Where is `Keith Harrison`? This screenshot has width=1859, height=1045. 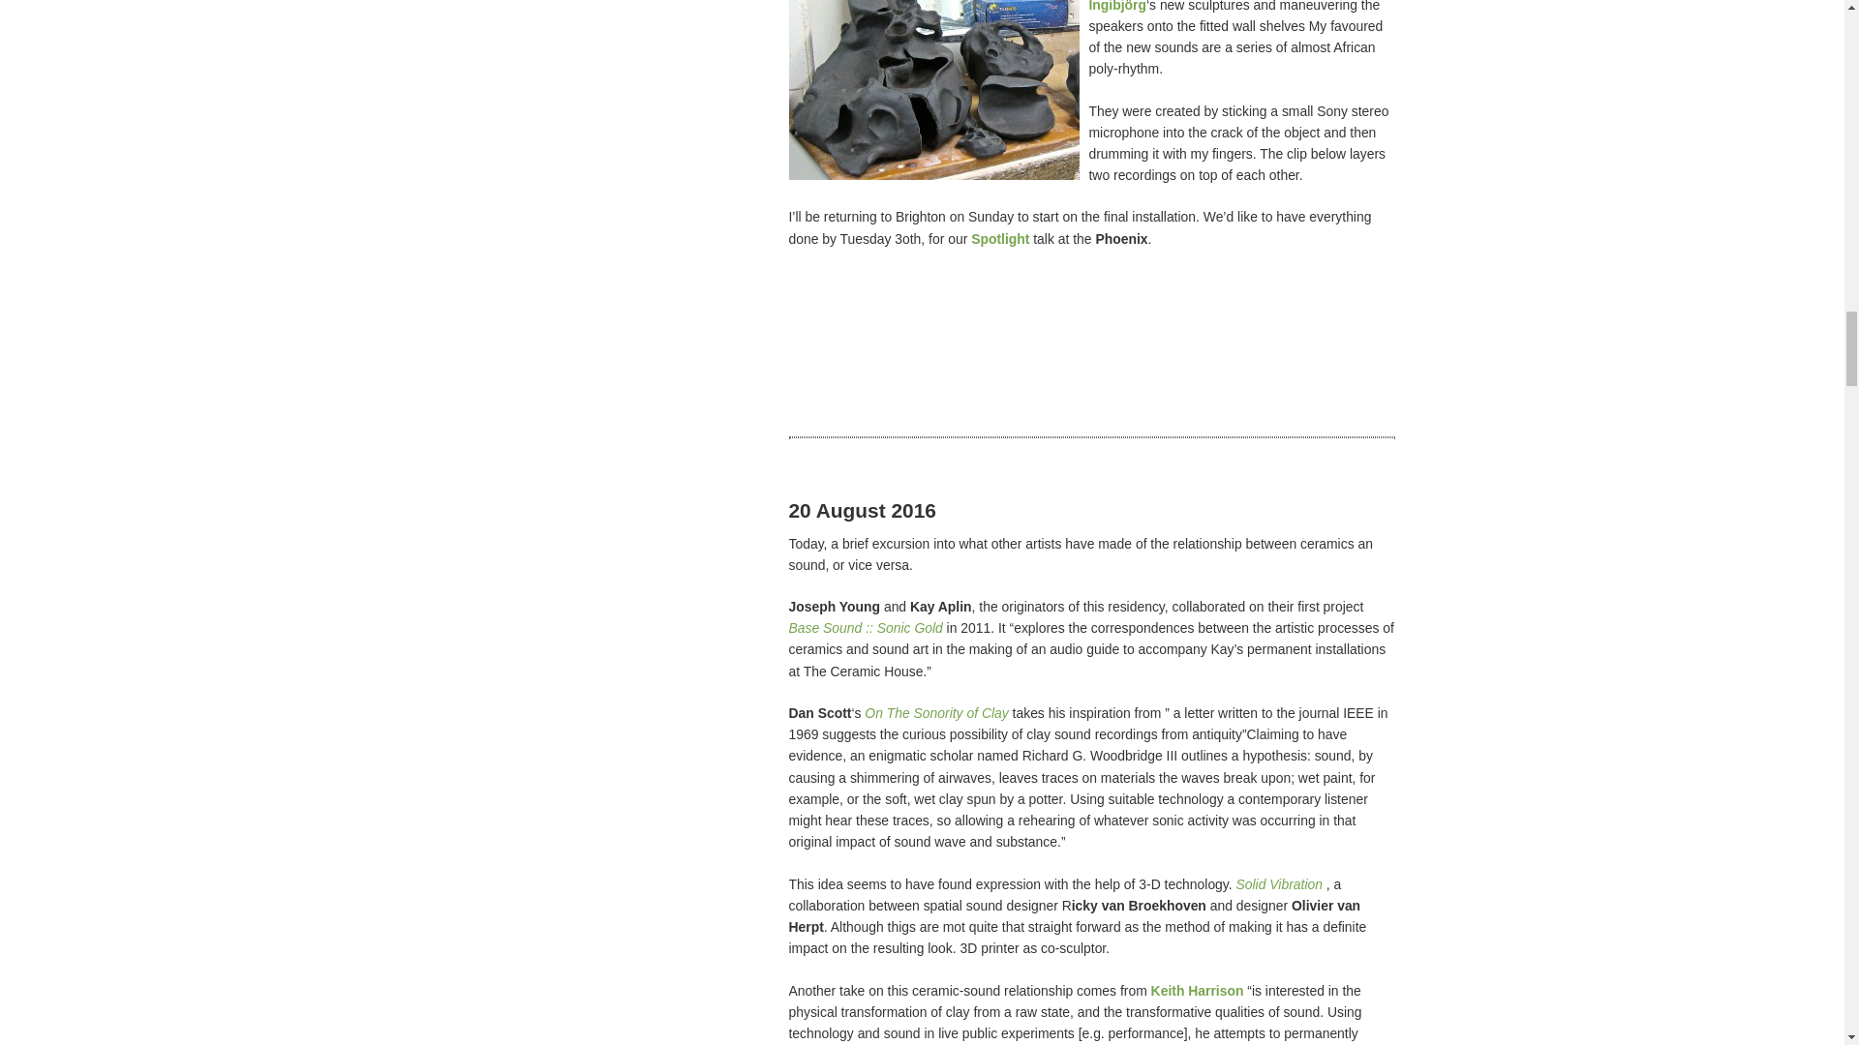 Keith Harrison is located at coordinates (1197, 991).